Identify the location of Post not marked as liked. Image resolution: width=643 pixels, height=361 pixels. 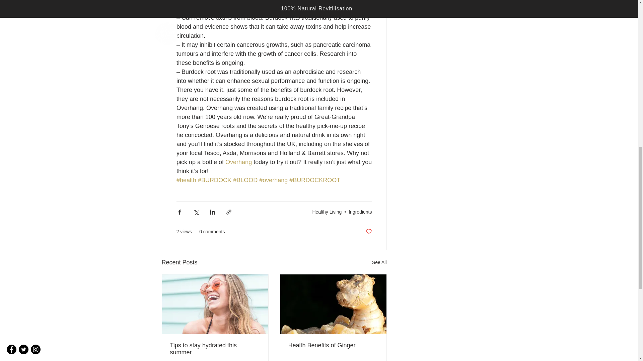
(369, 232).